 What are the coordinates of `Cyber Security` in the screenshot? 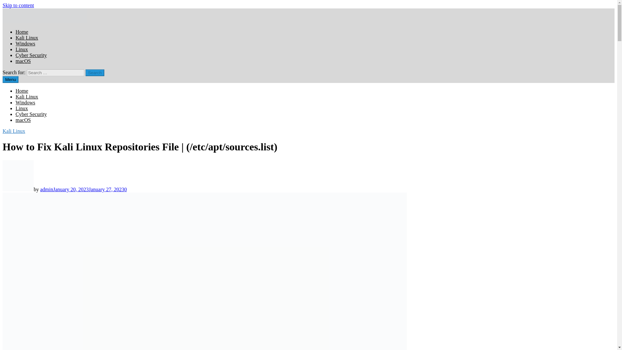 It's located at (31, 55).